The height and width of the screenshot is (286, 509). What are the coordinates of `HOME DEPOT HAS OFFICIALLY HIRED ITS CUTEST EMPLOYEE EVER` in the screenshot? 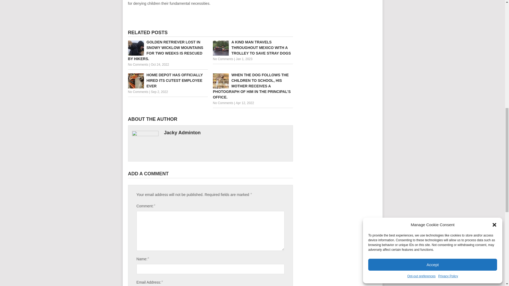 It's located at (168, 81).